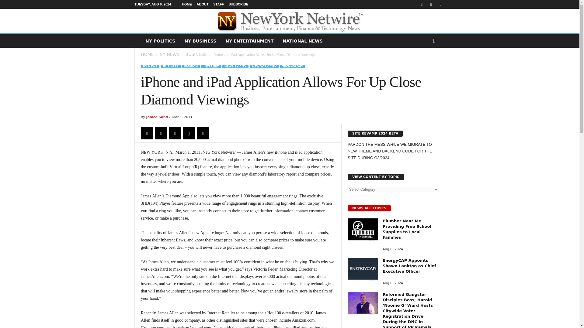 The height and width of the screenshot is (328, 584). I want to click on Janice Sand, so click(157, 117).